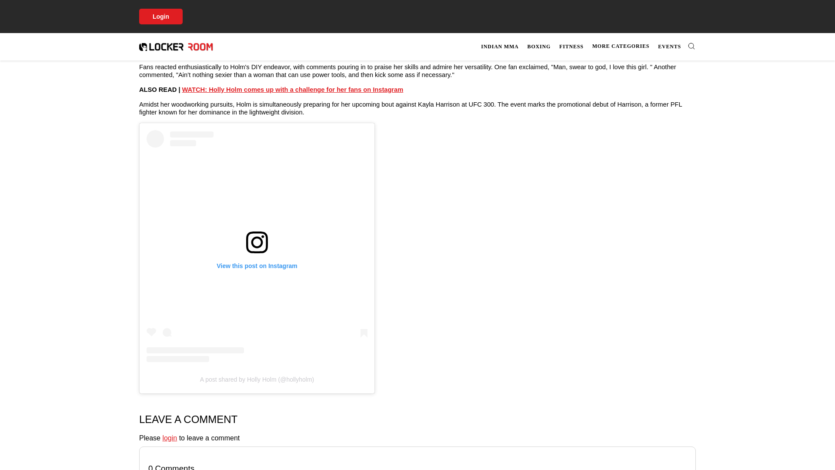 This screenshot has height=470, width=835. What do you see at coordinates (246, 1) in the screenshot?
I see `UFC` at bounding box center [246, 1].